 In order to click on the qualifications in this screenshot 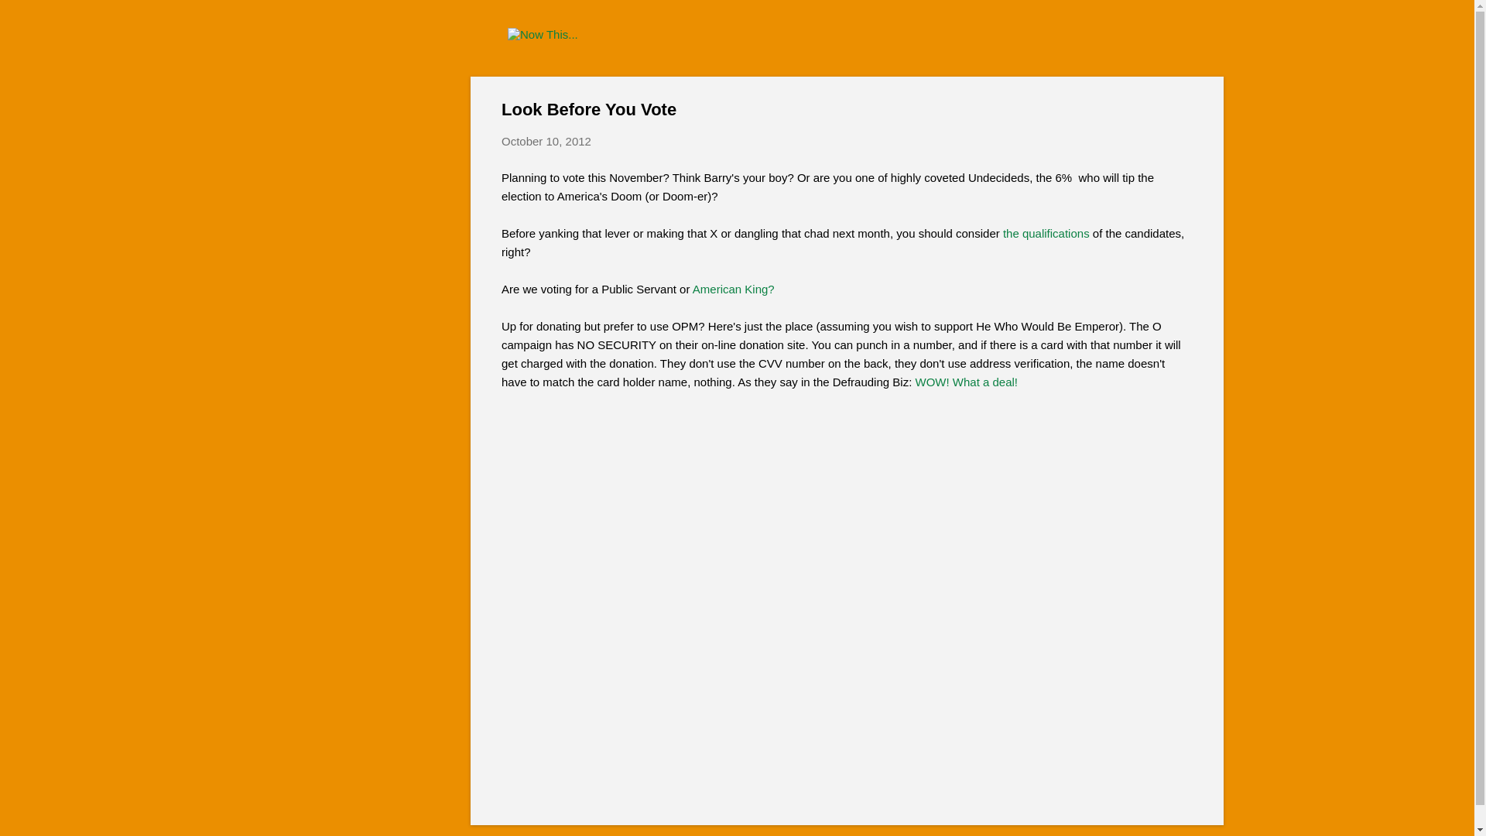, I will do `click(1046, 232)`.